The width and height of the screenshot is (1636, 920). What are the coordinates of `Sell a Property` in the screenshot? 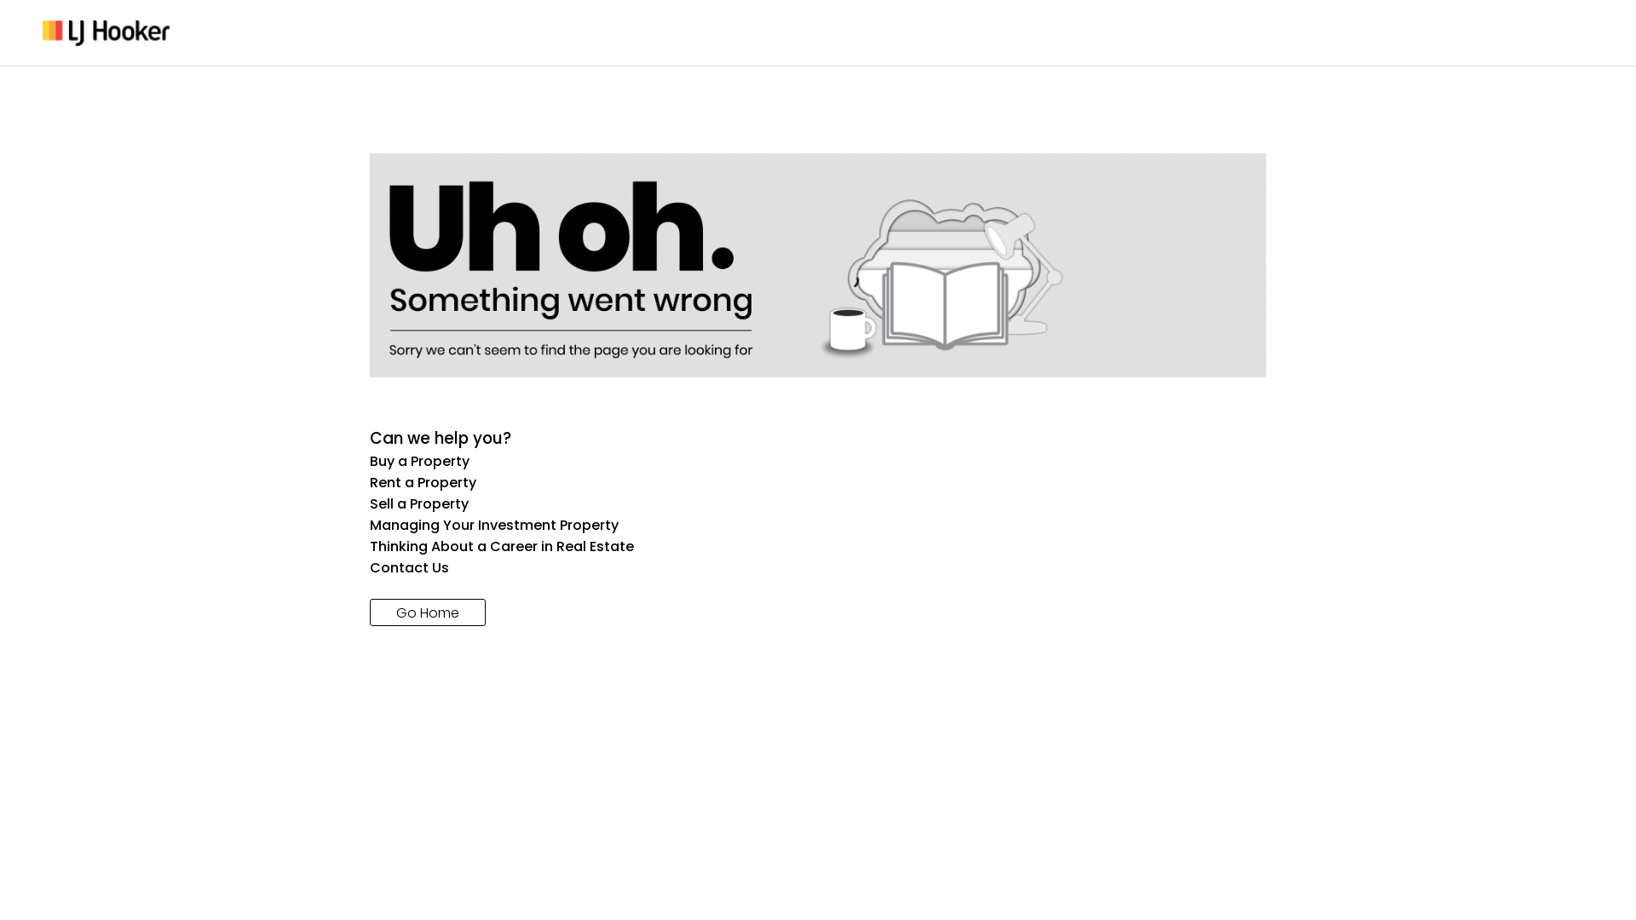 It's located at (818, 504).